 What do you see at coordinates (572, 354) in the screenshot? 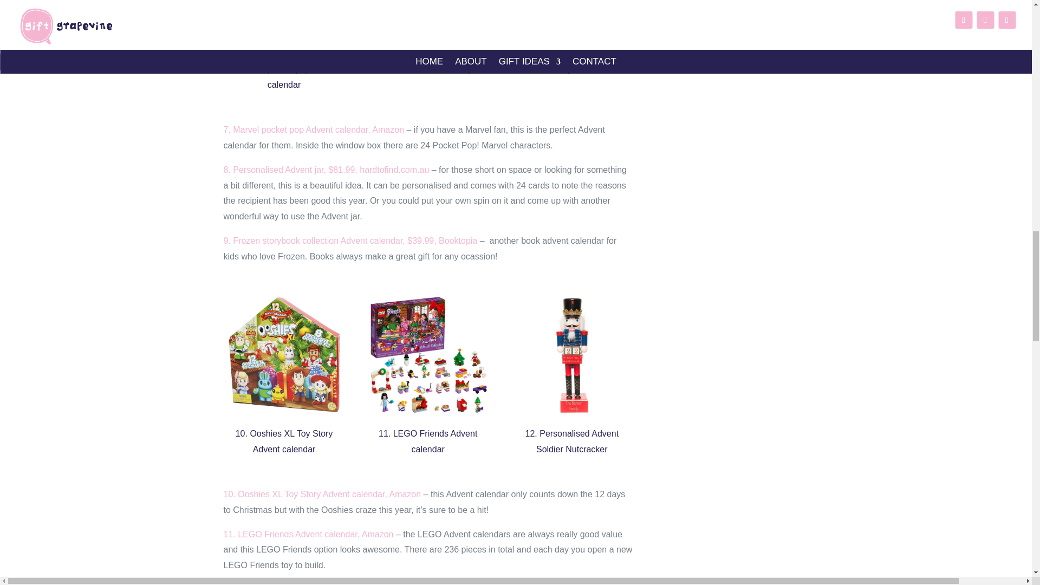
I see `personalised-nutcracker-advent-calendar` at bounding box center [572, 354].